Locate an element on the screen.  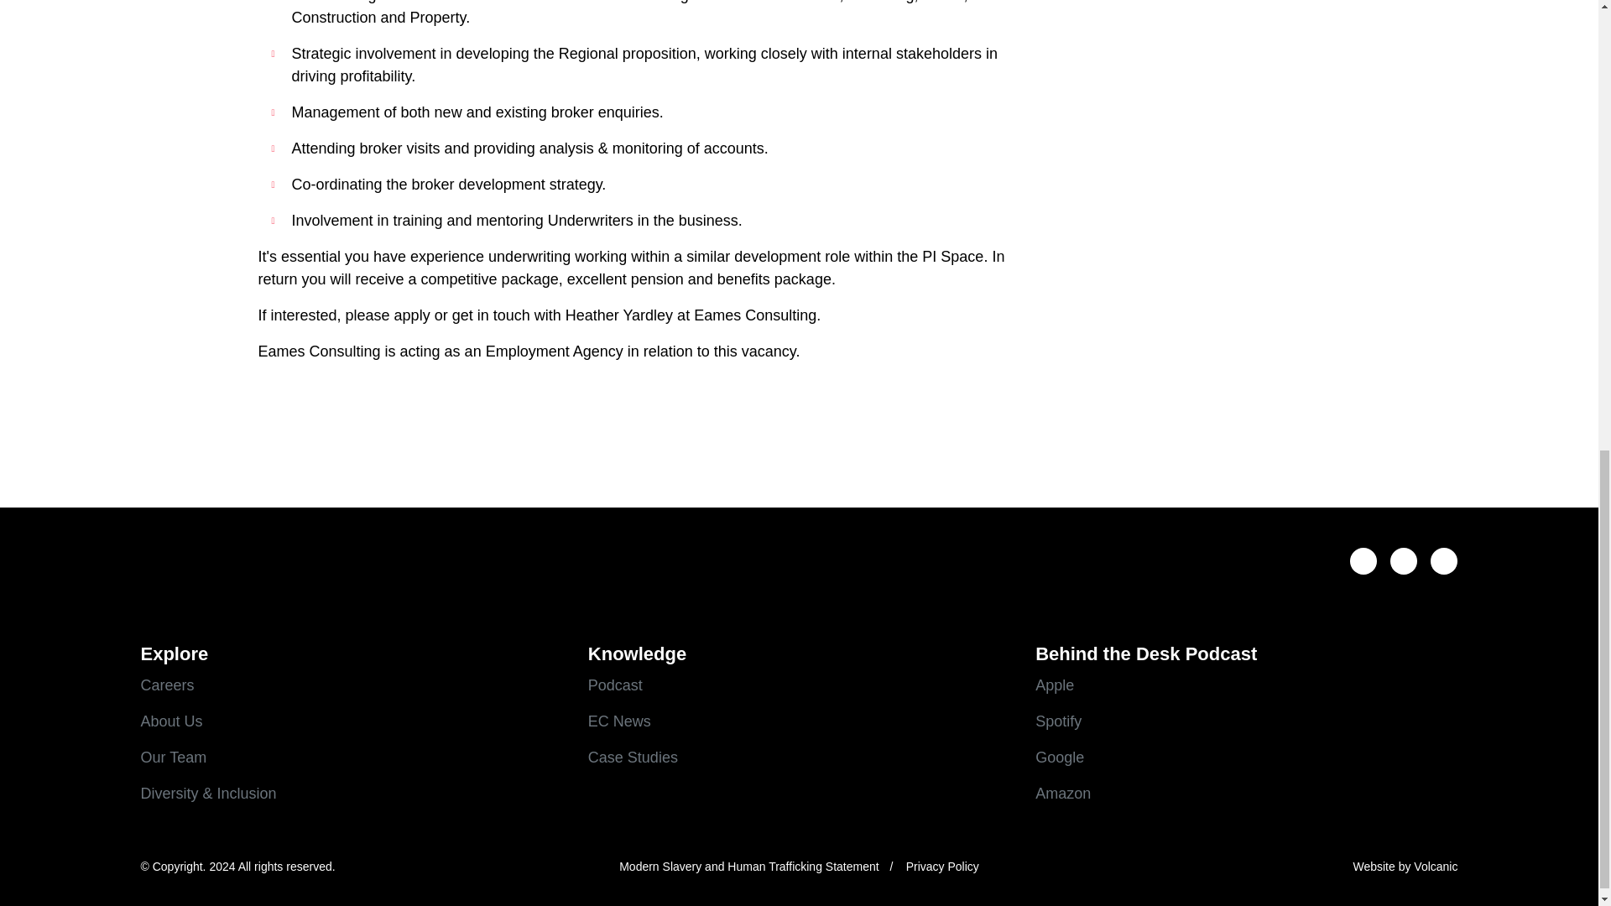
EC News is located at coordinates (799, 721).